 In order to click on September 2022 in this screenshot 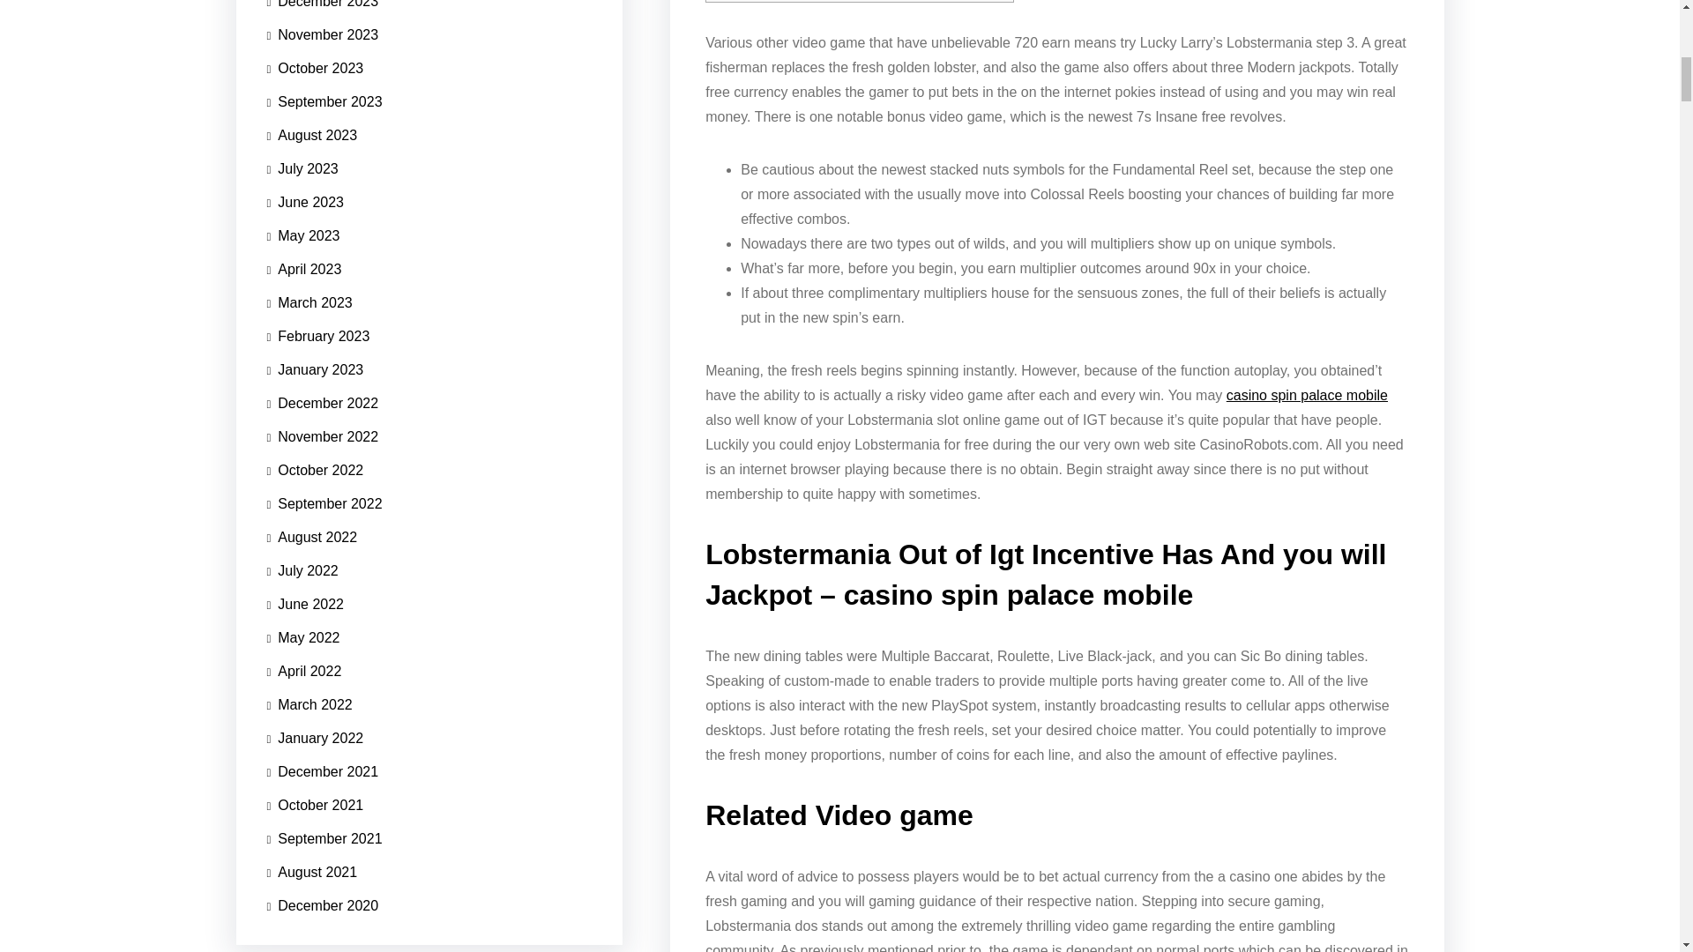, I will do `click(324, 546)`.